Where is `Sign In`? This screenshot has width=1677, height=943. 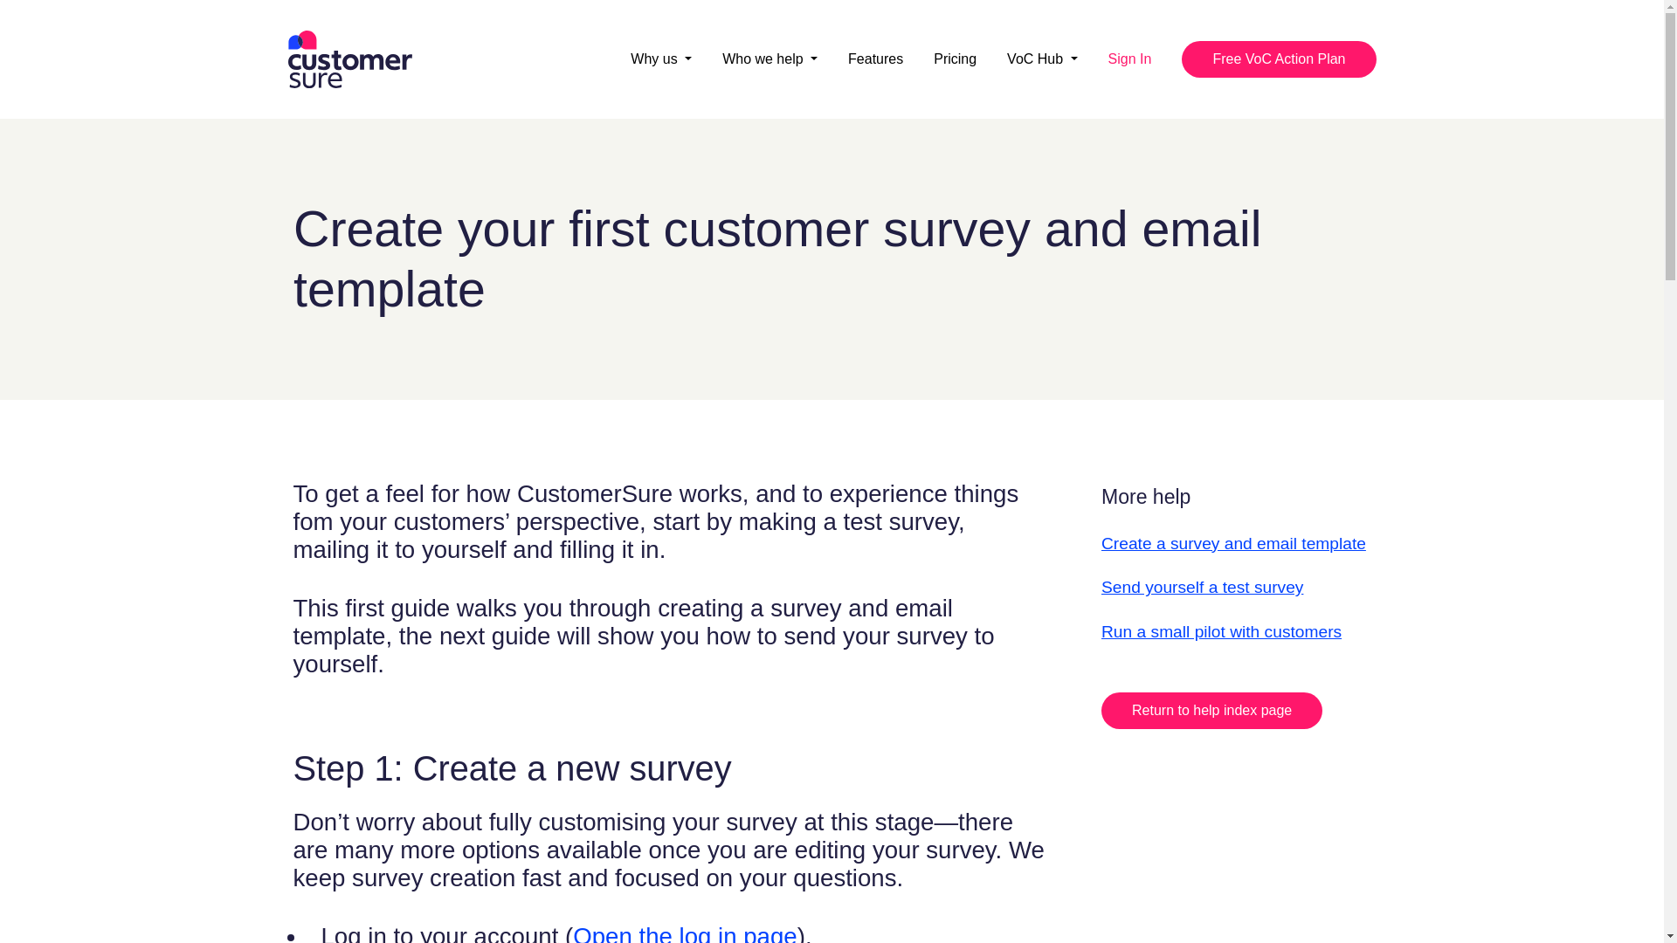
Sign In is located at coordinates (1130, 59).